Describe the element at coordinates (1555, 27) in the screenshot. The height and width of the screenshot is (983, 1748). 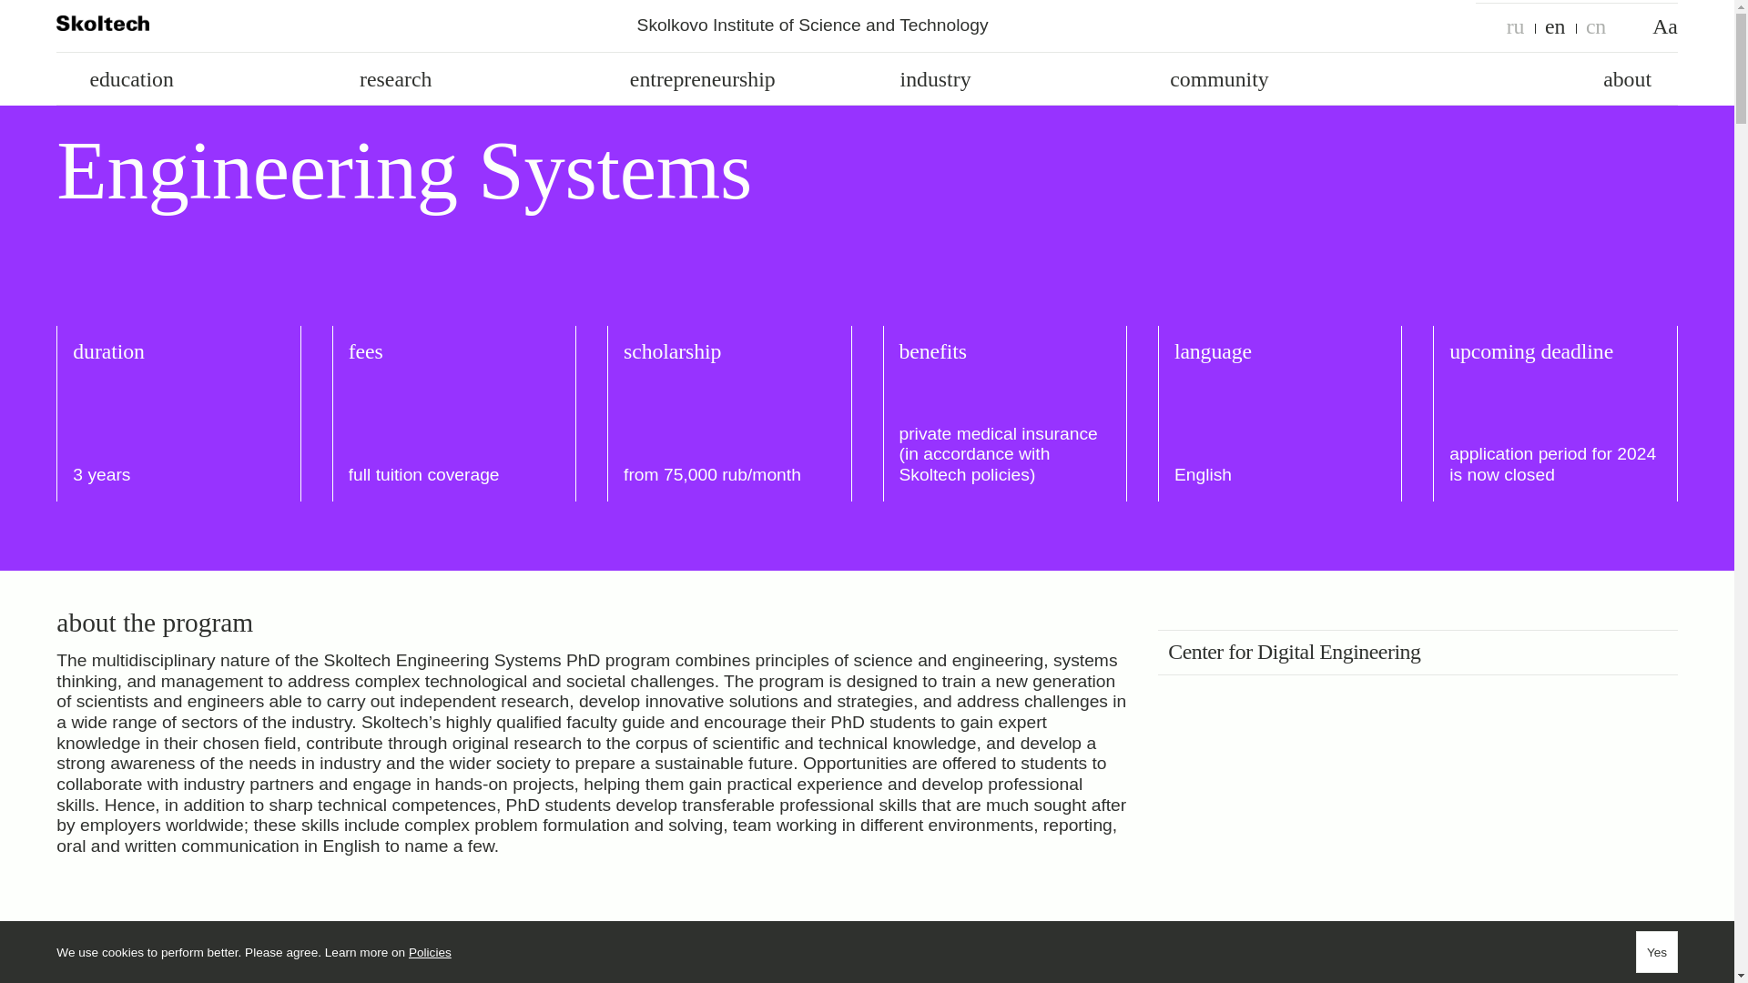
I see `en` at that location.